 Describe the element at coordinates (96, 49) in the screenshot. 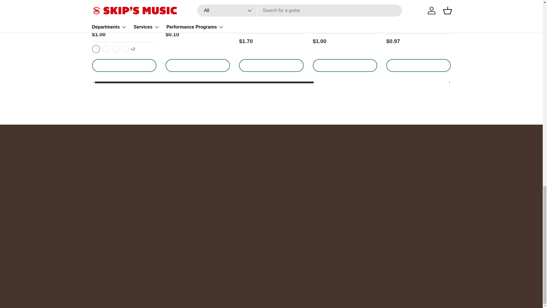

I see `BLACK` at that location.